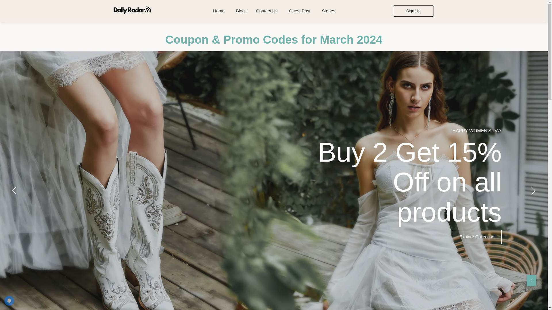 This screenshot has height=310, width=552. Describe the element at coordinates (477, 237) in the screenshot. I see `Explore Collection` at that location.